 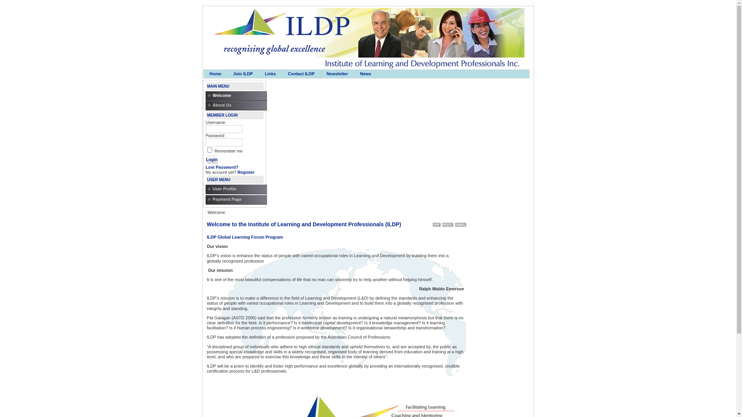 I want to click on Links, so click(x=271, y=74).